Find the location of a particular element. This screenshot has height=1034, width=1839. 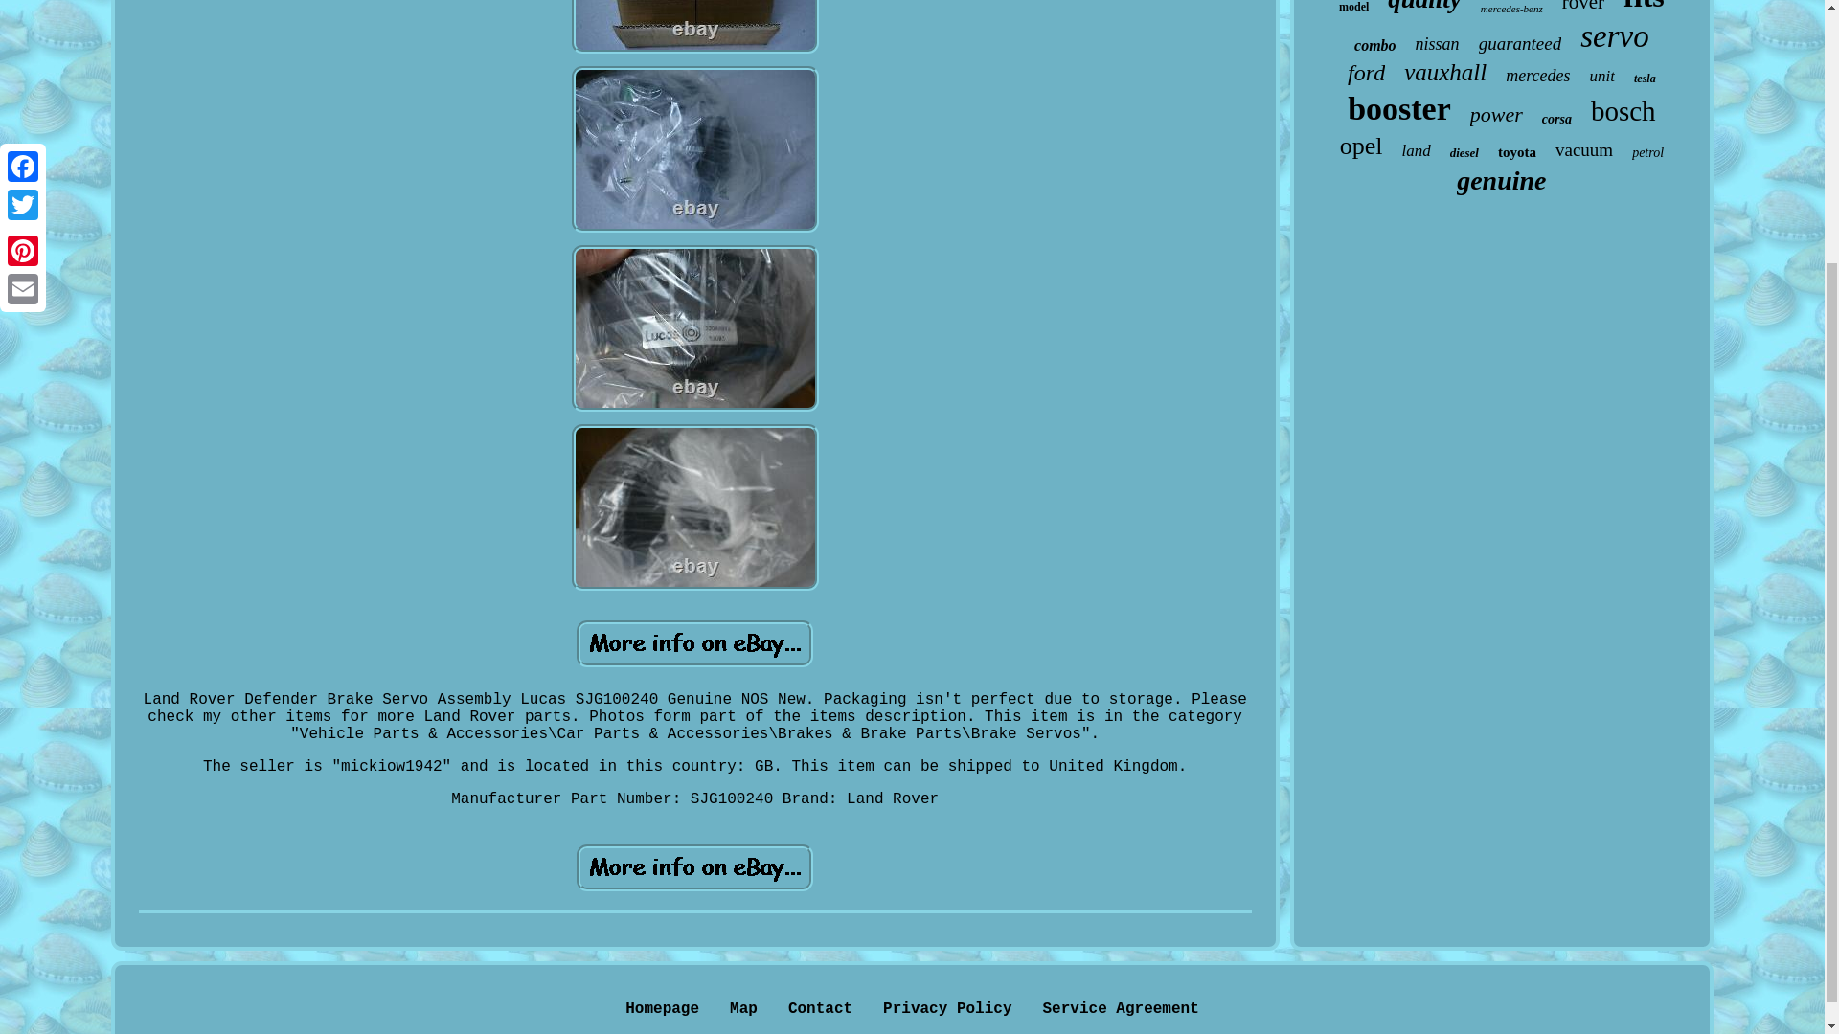

combo is located at coordinates (1374, 46).